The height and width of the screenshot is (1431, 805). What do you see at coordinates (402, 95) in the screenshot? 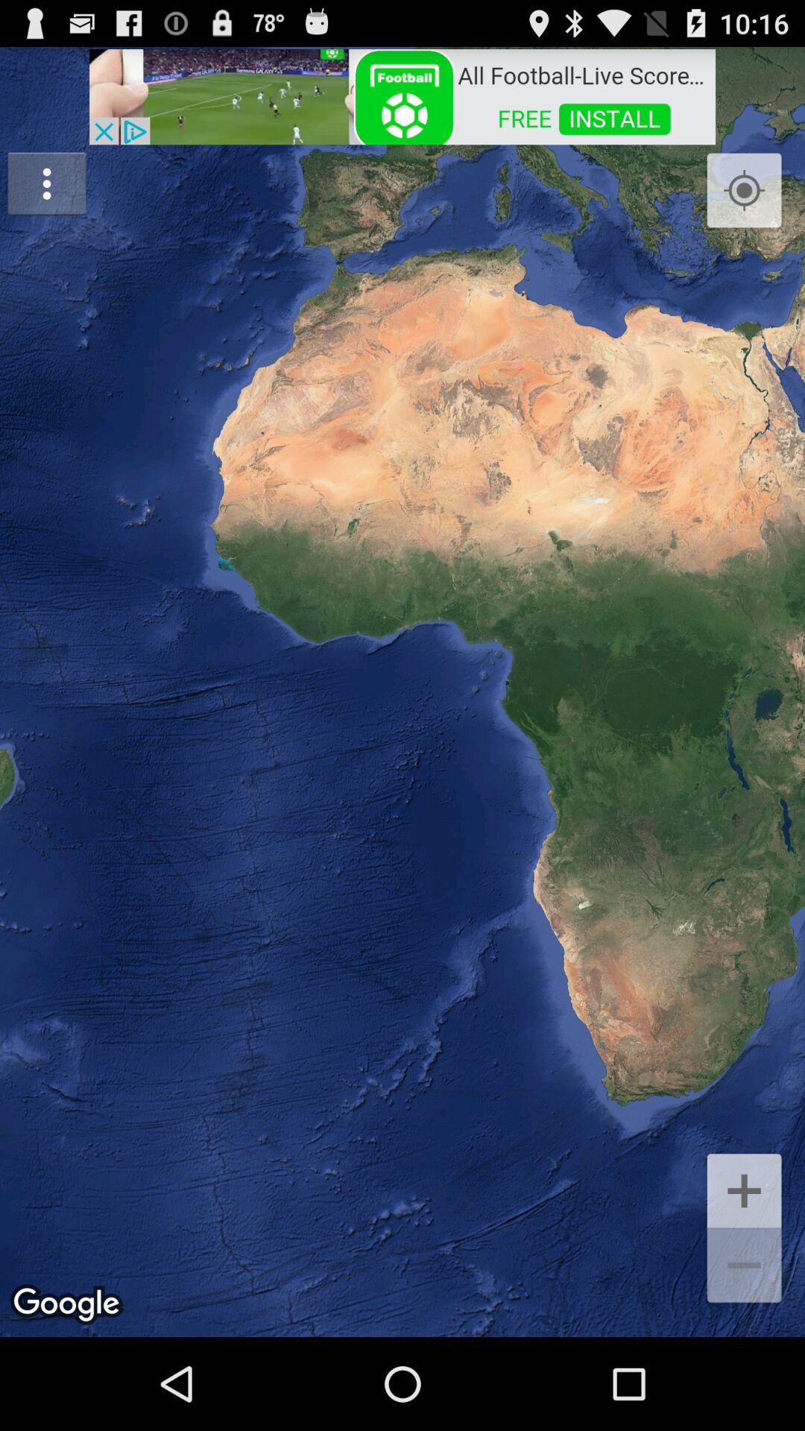
I see `turn on item at the top` at bounding box center [402, 95].